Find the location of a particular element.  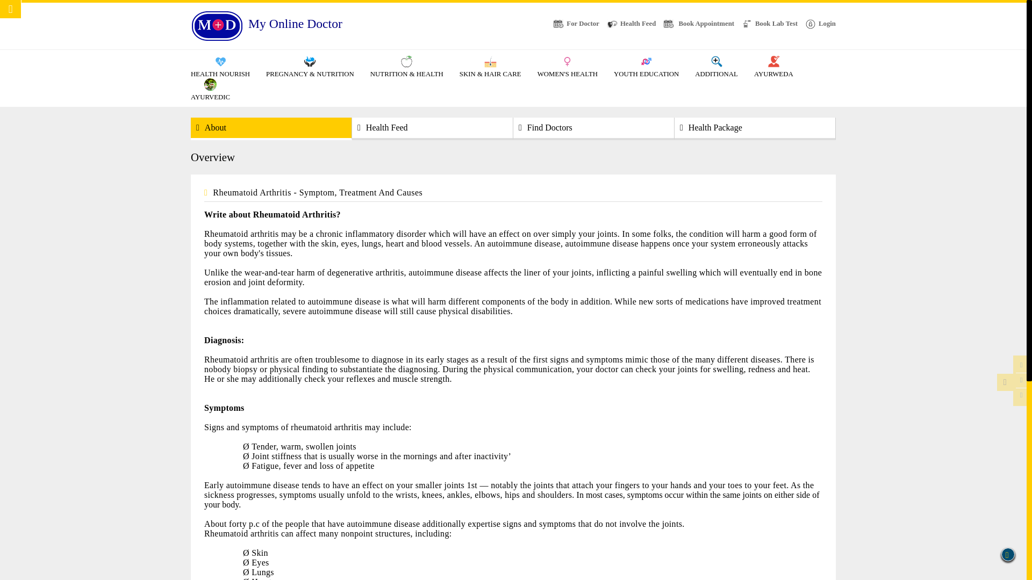

Book Appointment is located at coordinates (699, 24).